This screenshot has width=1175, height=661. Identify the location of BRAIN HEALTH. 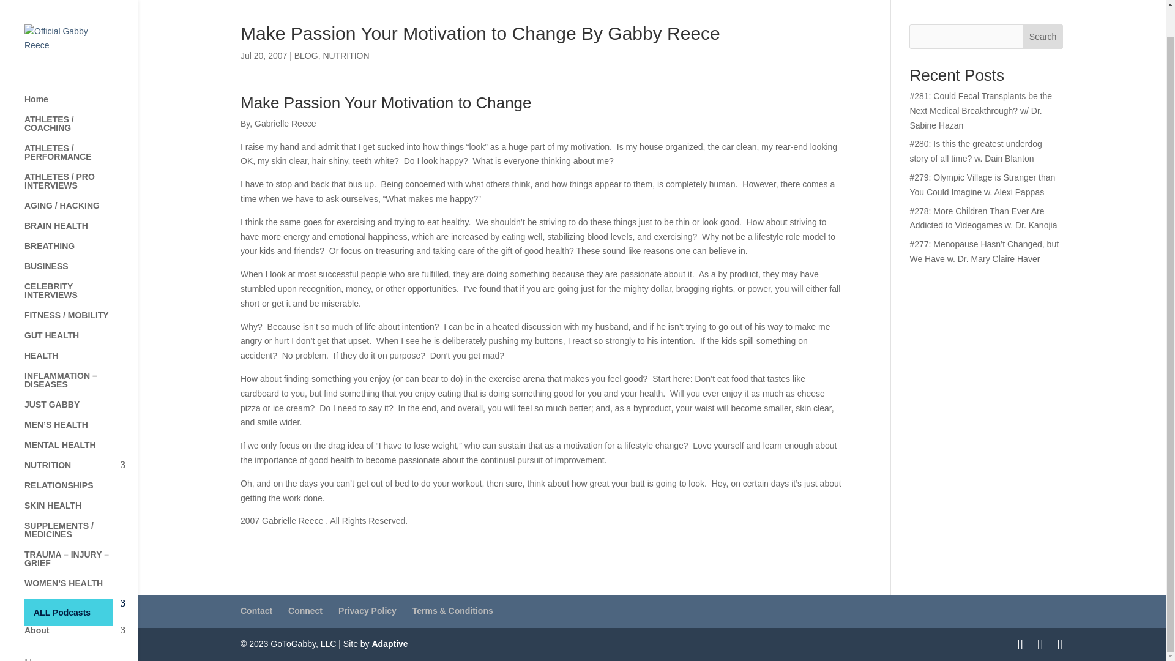
(81, 201).